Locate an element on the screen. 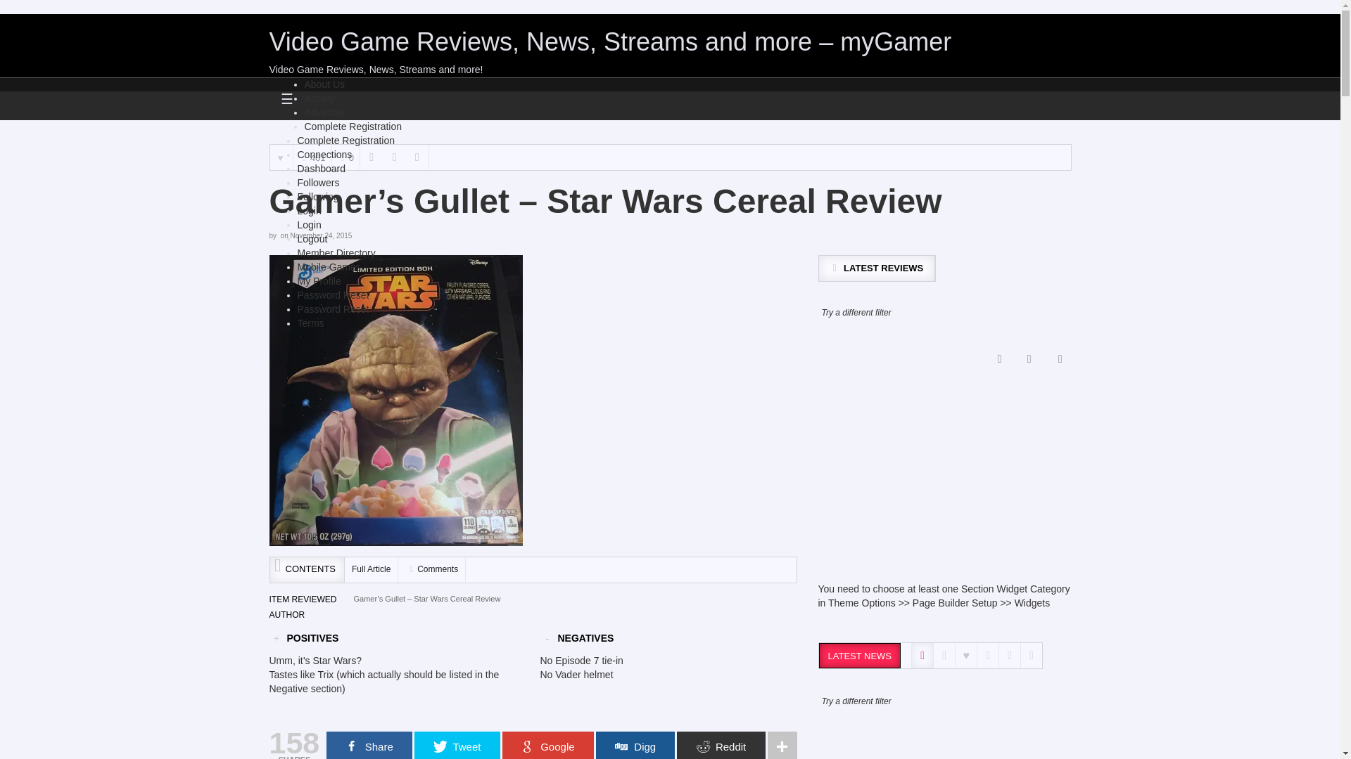 This screenshot has width=1351, height=759. Member Directory is located at coordinates (336, 253).